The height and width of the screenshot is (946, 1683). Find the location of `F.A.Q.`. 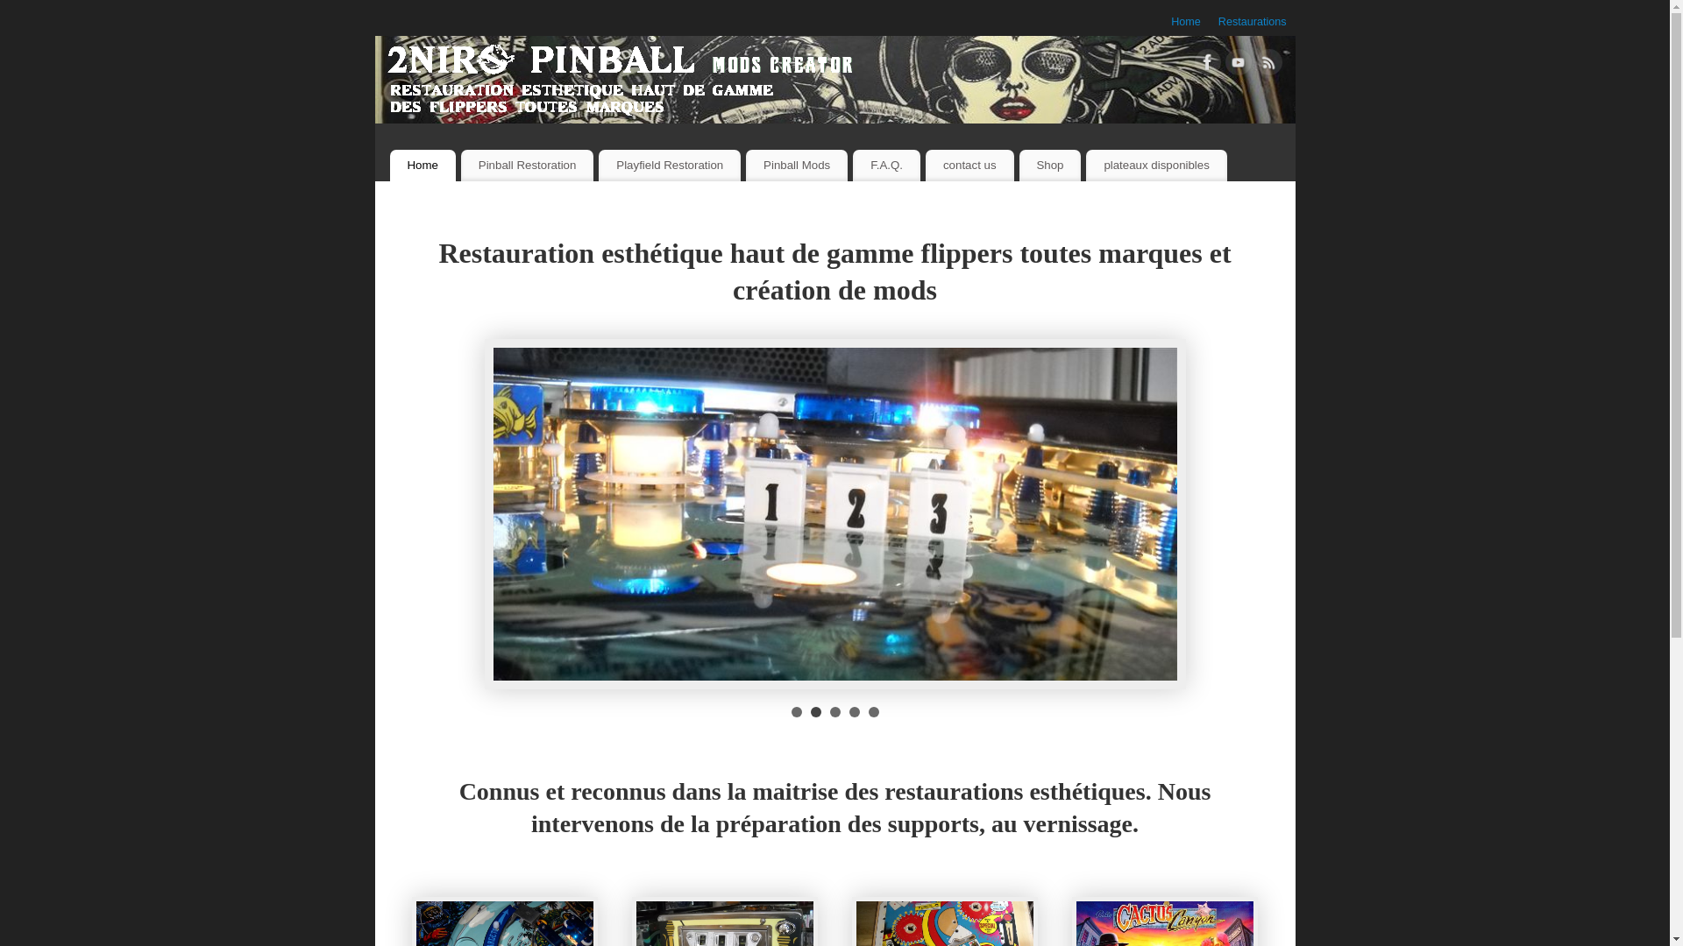

F.A.Q. is located at coordinates (886, 166).